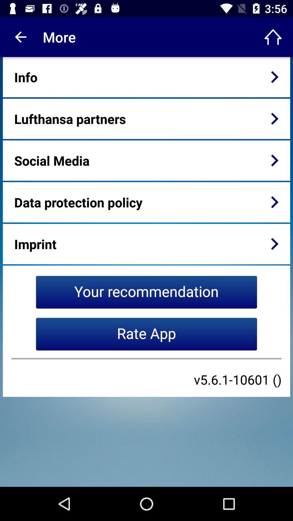 Image resolution: width=293 pixels, height=521 pixels. Describe the element at coordinates (275, 77) in the screenshot. I see `turn on icon next to the info item` at that location.